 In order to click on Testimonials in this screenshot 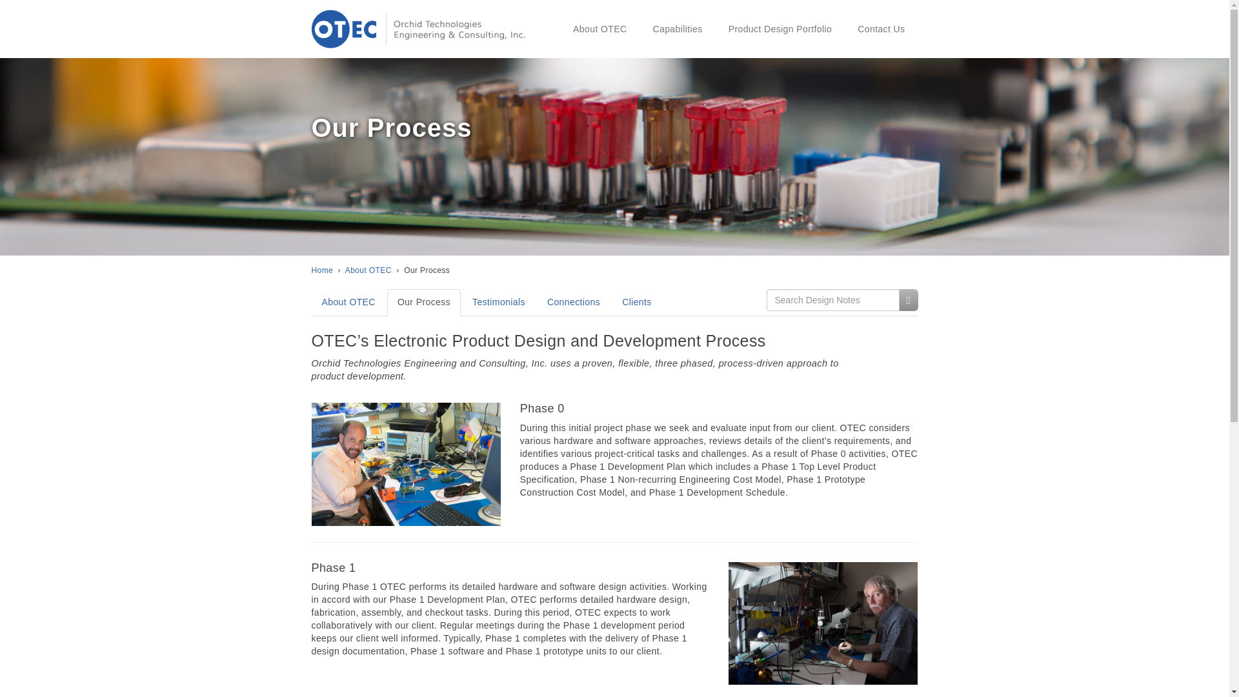, I will do `click(498, 303)`.